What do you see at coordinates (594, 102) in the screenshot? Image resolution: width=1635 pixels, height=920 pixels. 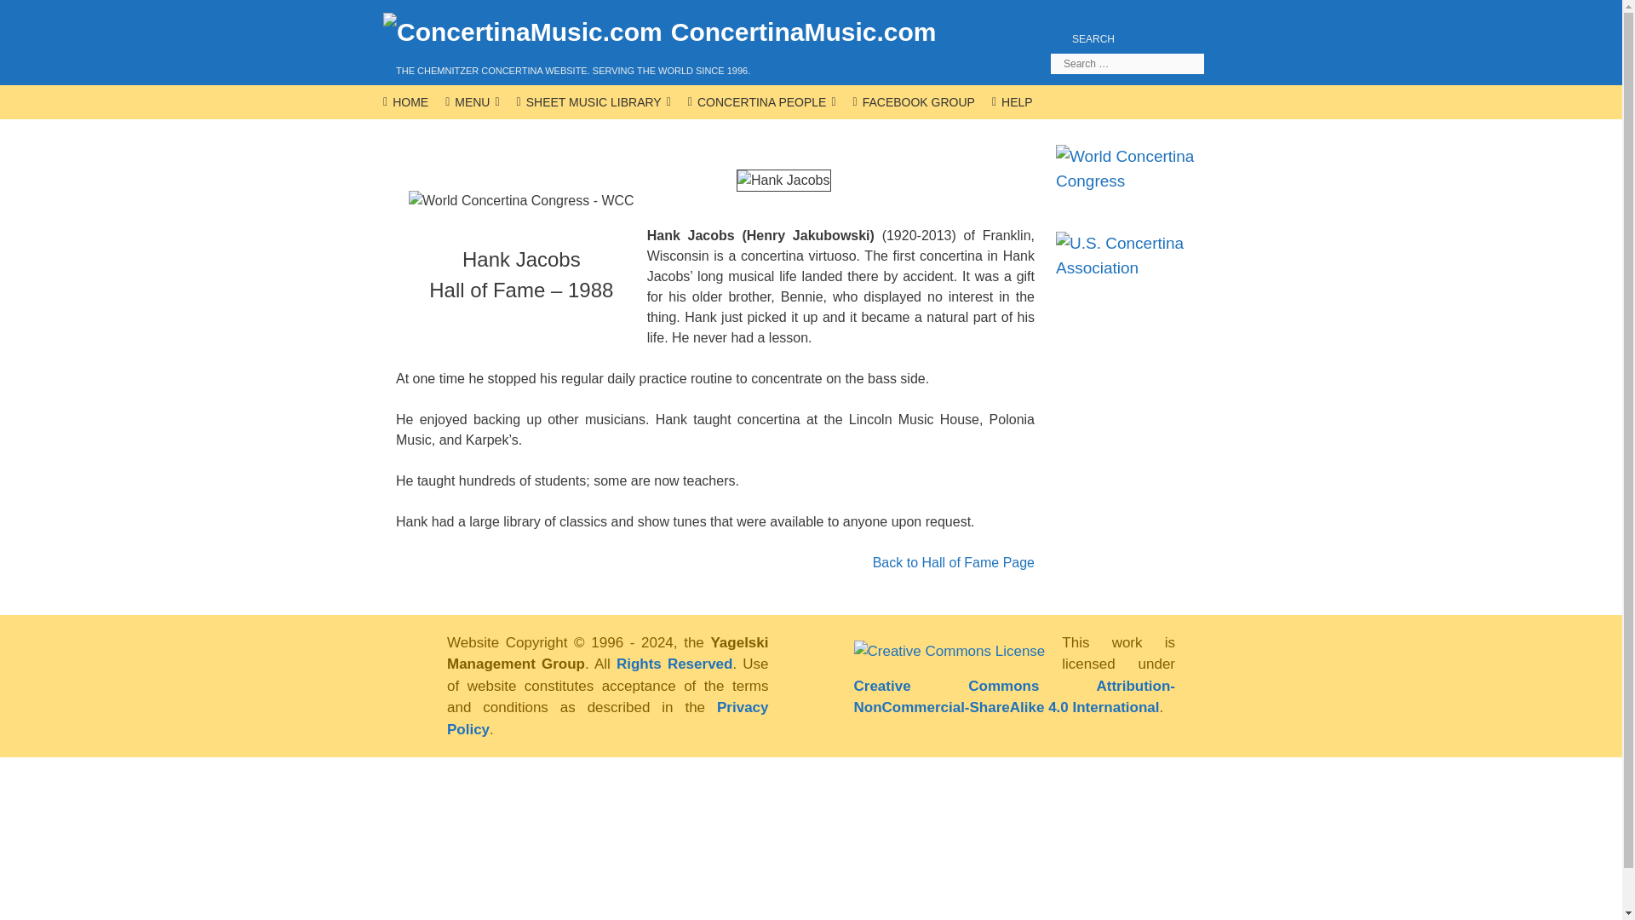 I see `SHEET MUSIC LIBRARY` at bounding box center [594, 102].